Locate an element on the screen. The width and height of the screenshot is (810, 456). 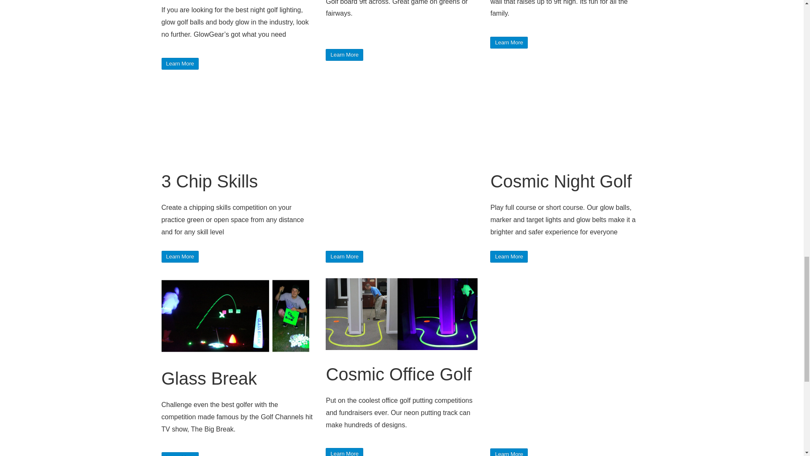
Learn More is located at coordinates (180, 63).